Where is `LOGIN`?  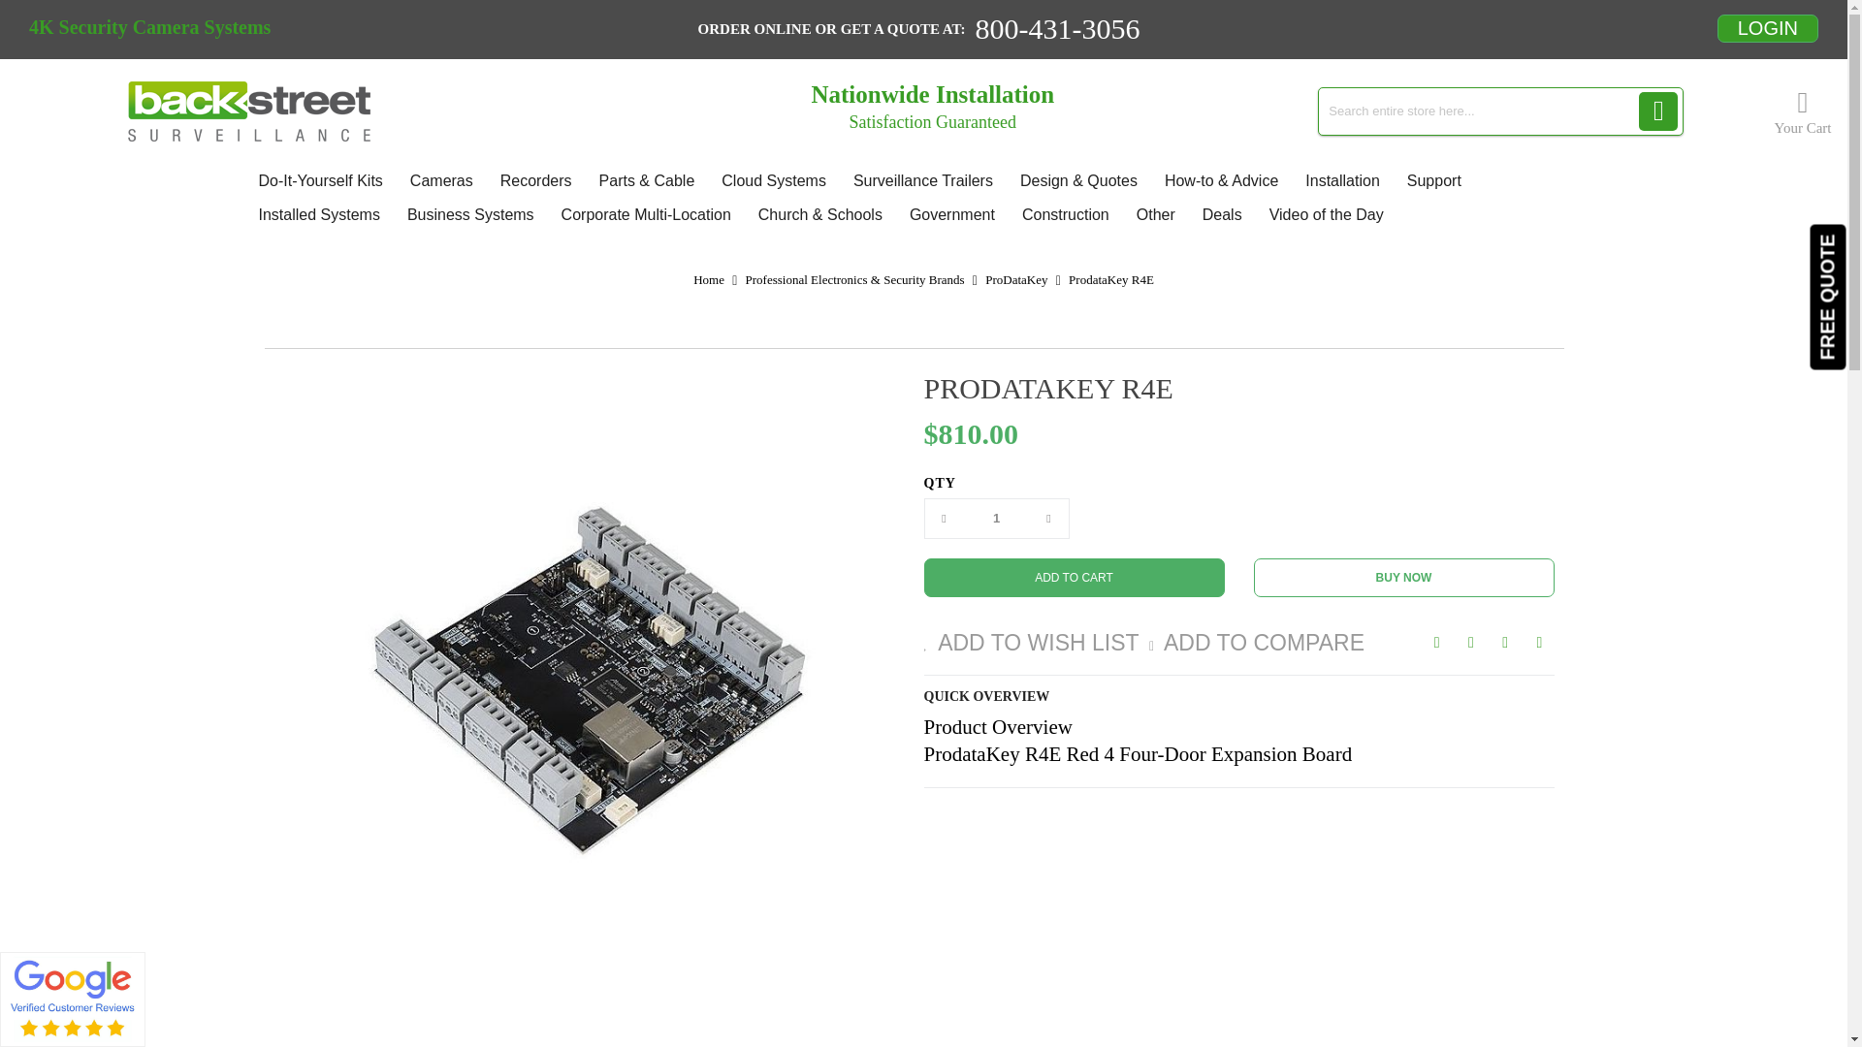 LOGIN is located at coordinates (1767, 29).